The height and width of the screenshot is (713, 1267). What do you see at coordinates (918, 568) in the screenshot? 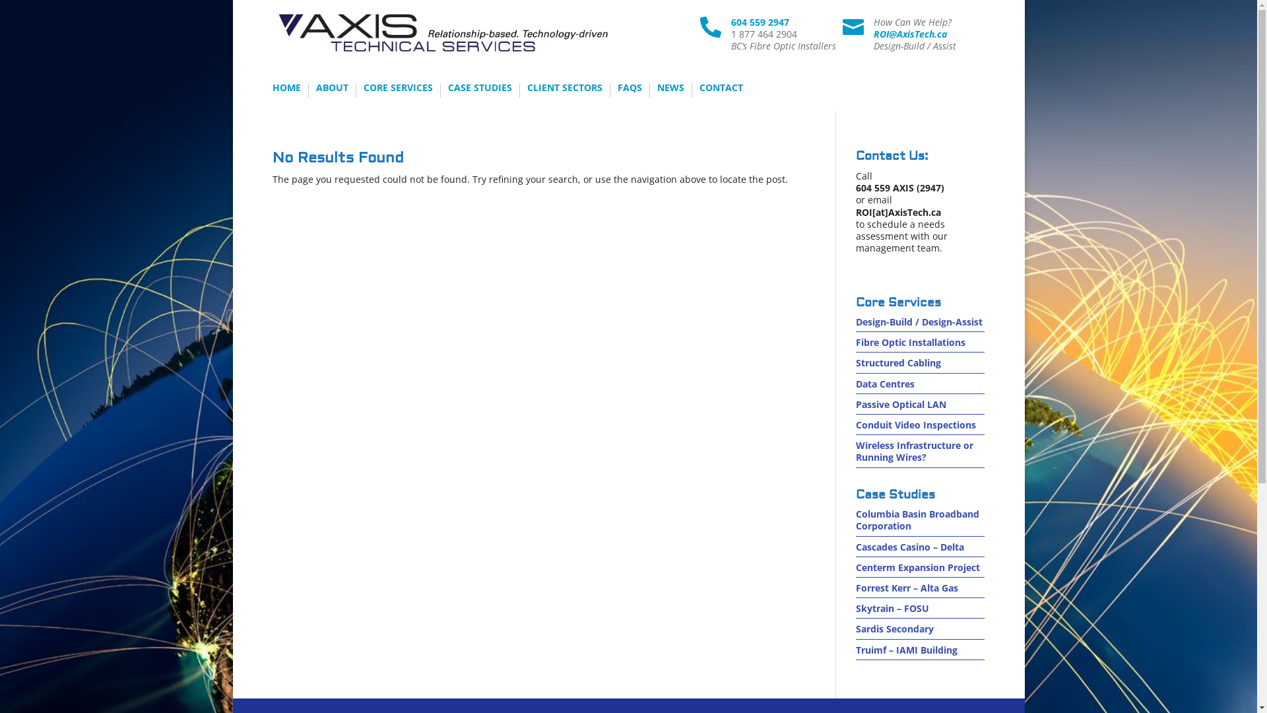
I see `Centerm Expansion Project` at bounding box center [918, 568].